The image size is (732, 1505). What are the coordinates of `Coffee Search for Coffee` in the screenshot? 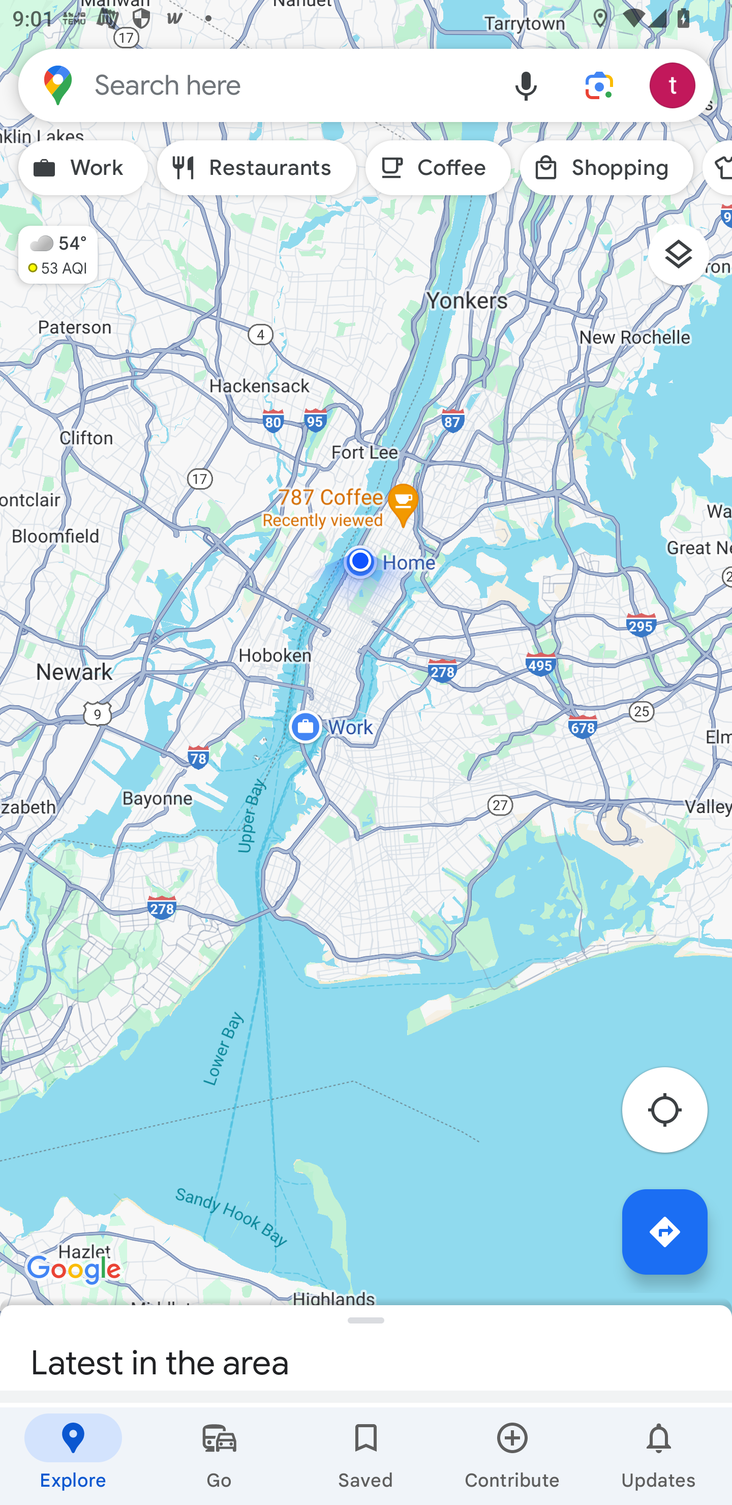 It's located at (438, 168).